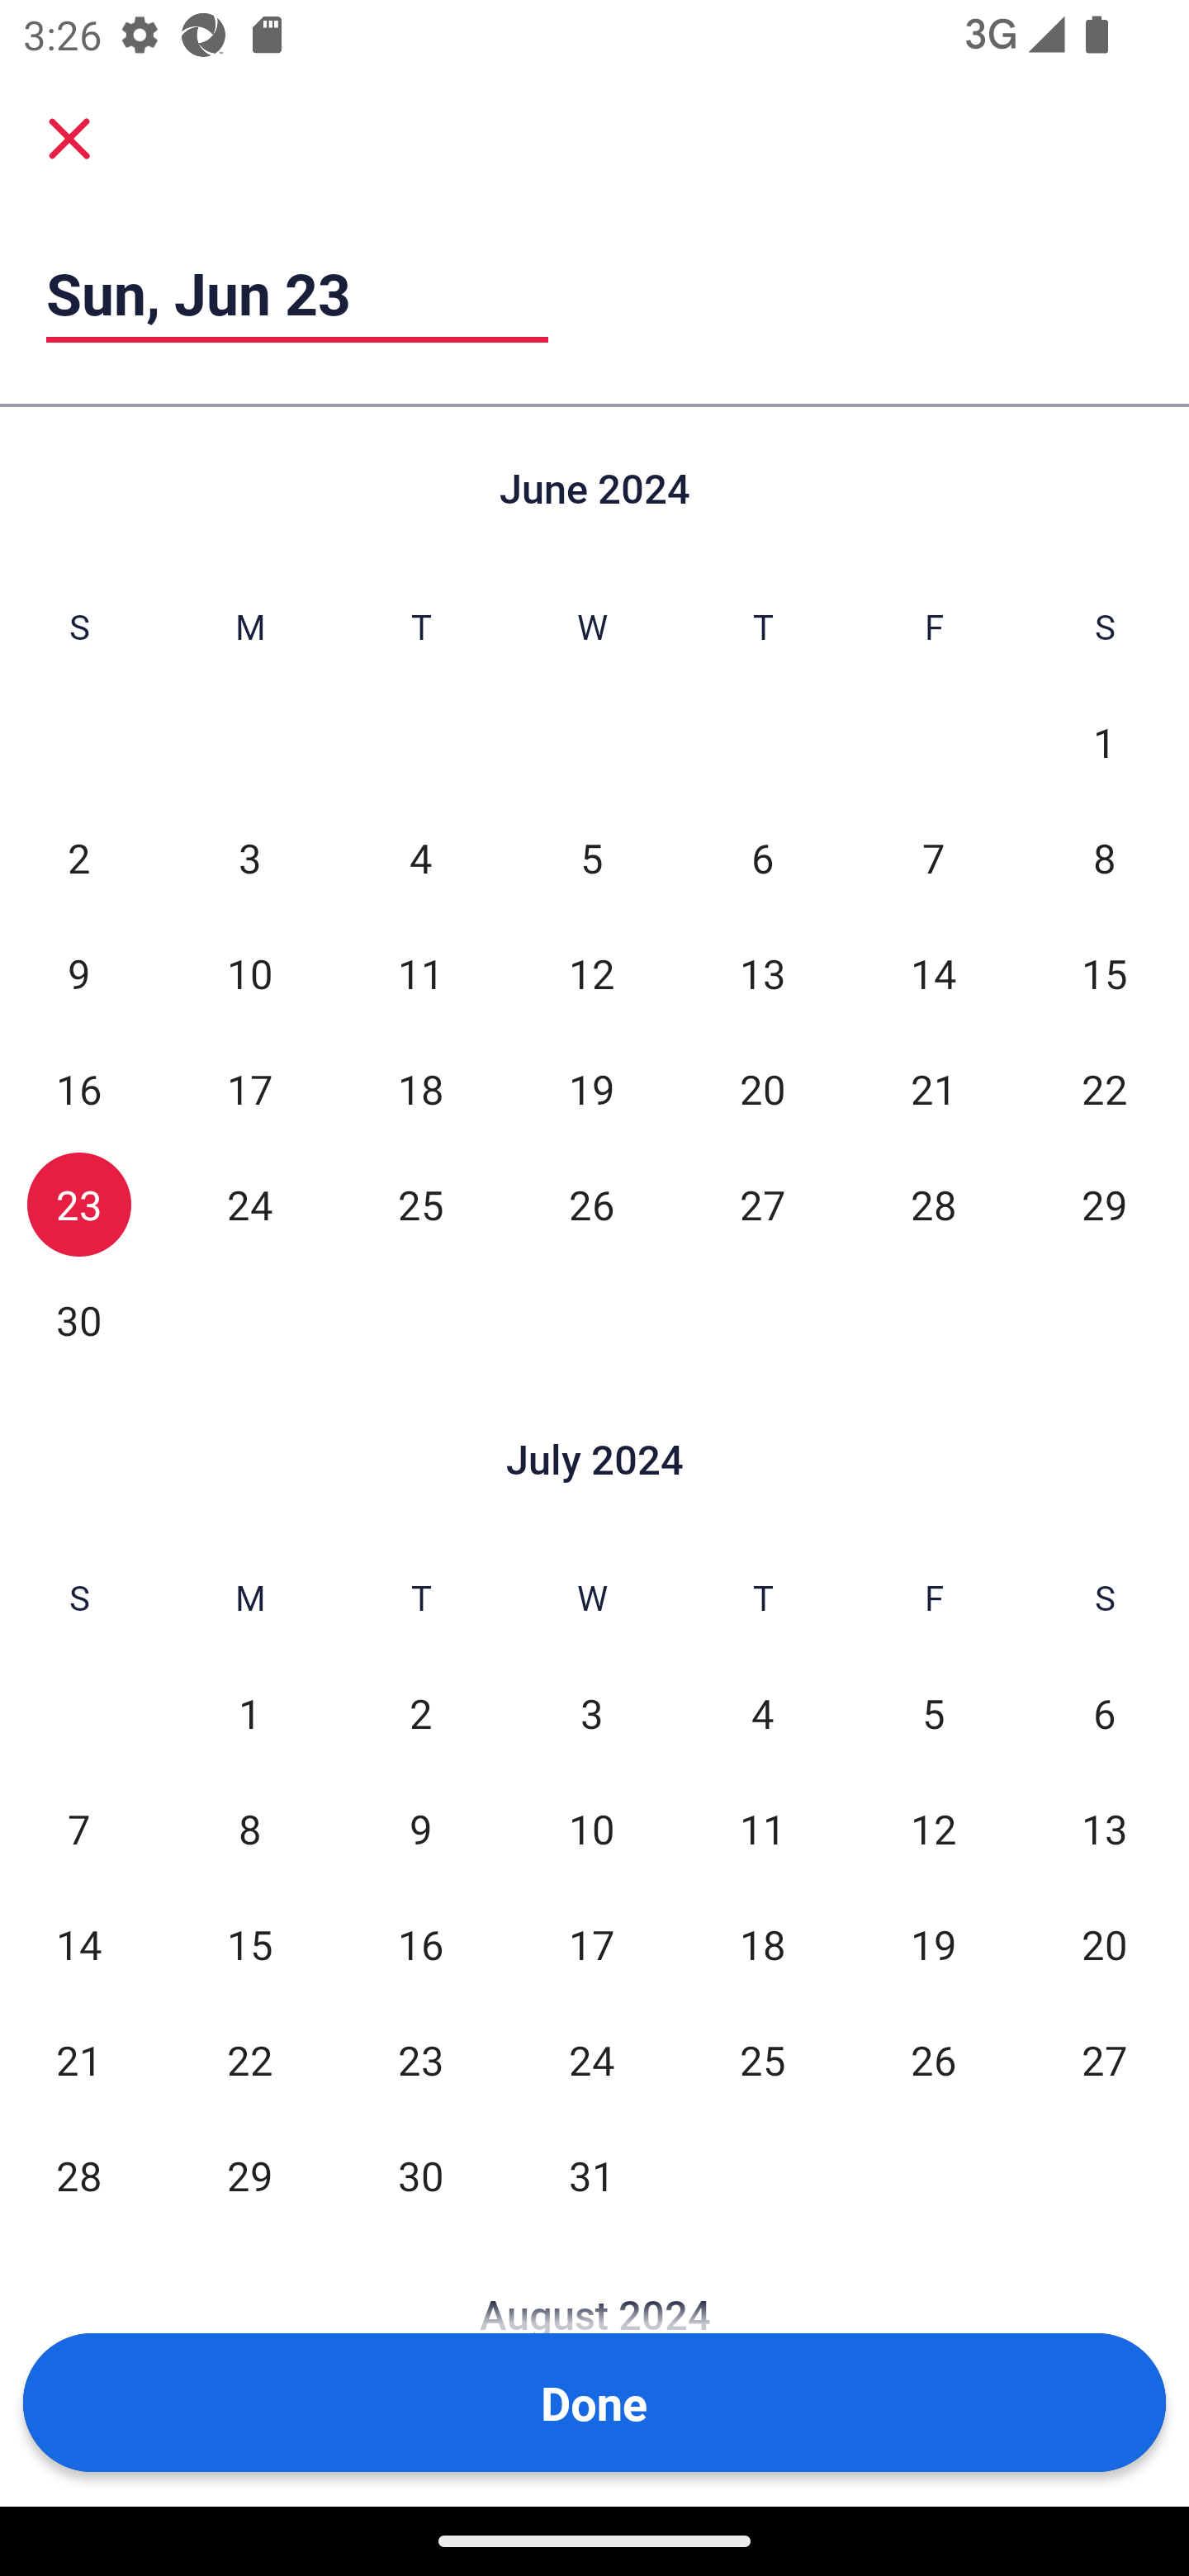 The height and width of the screenshot is (2576, 1189). What do you see at coordinates (78, 1944) in the screenshot?
I see `14 Sun, Jul 14, Not Selected` at bounding box center [78, 1944].